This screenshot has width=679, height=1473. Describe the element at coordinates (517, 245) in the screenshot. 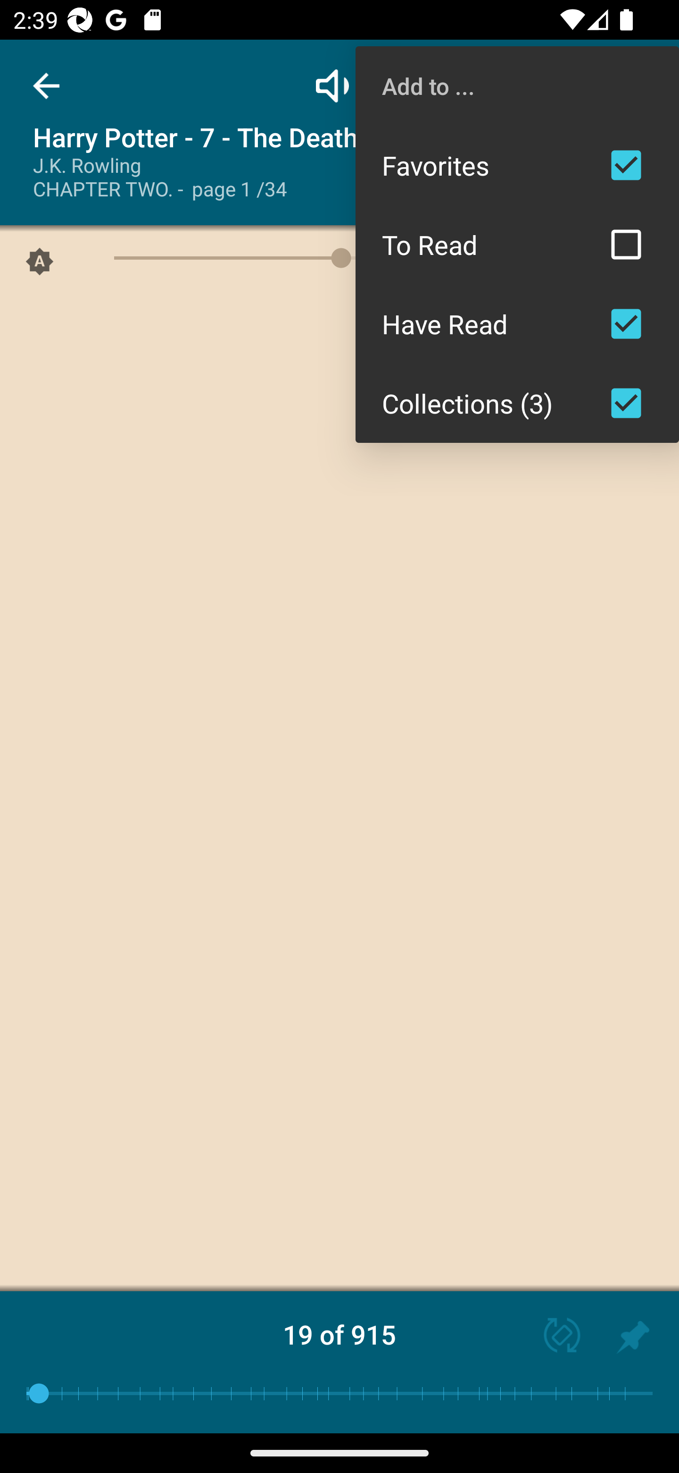

I see `To Read` at that location.